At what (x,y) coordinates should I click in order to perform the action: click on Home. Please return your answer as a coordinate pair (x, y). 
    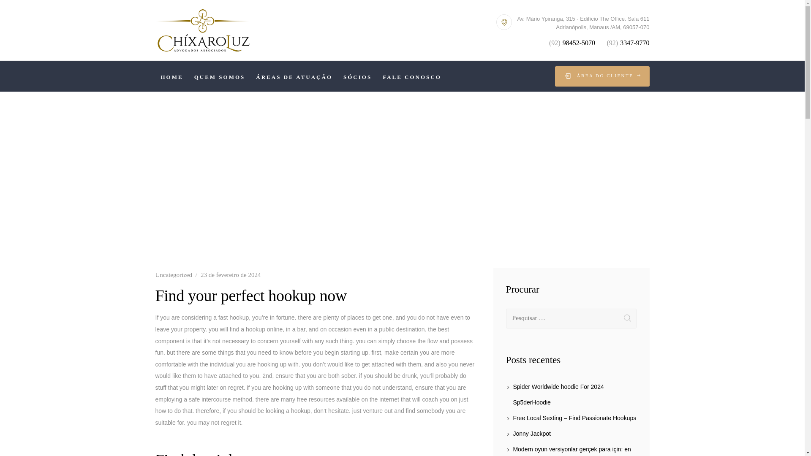
    Looking at the image, I should click on (292, 180).